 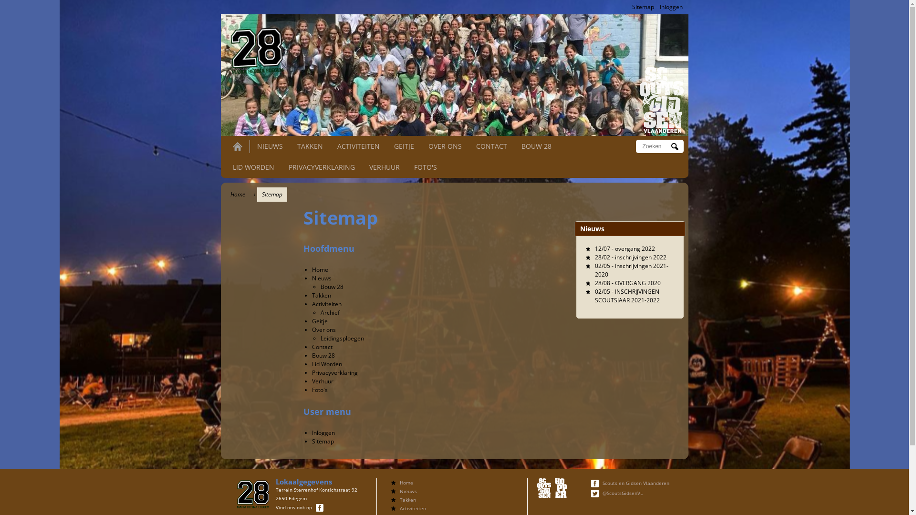 I want to click on Geef de woorden op waarnaar u wilt zoeken., so click(x=656, y=146).